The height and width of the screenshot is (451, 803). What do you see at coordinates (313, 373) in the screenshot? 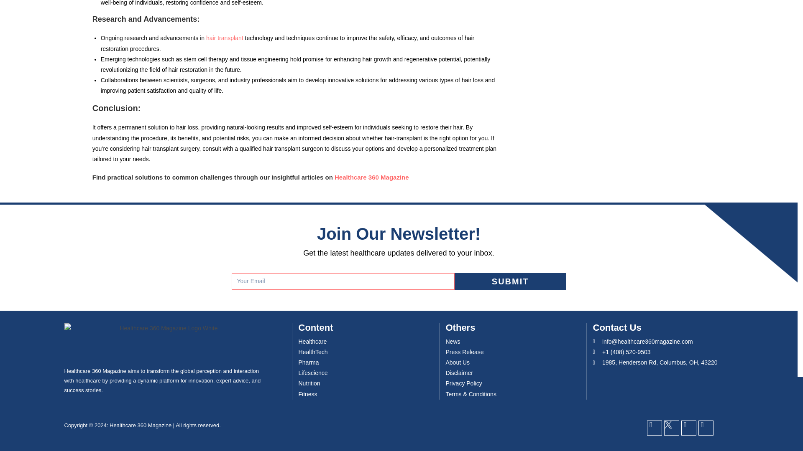
I see `Lifescience` at bounding box center [313, 373].